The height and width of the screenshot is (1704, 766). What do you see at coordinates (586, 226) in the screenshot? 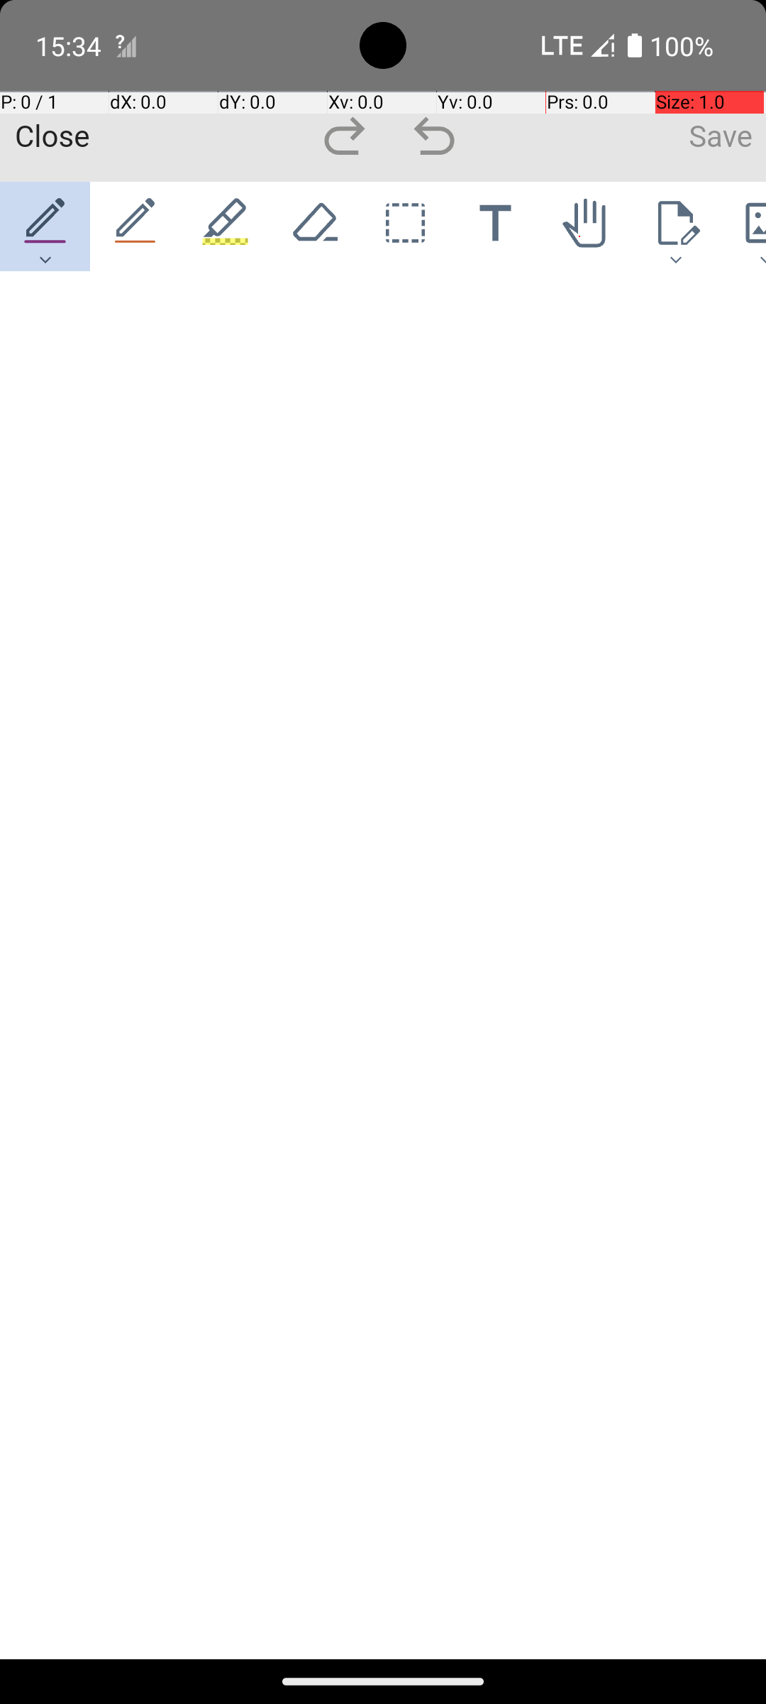
I see `Pan` at bounding box center [586, 226].